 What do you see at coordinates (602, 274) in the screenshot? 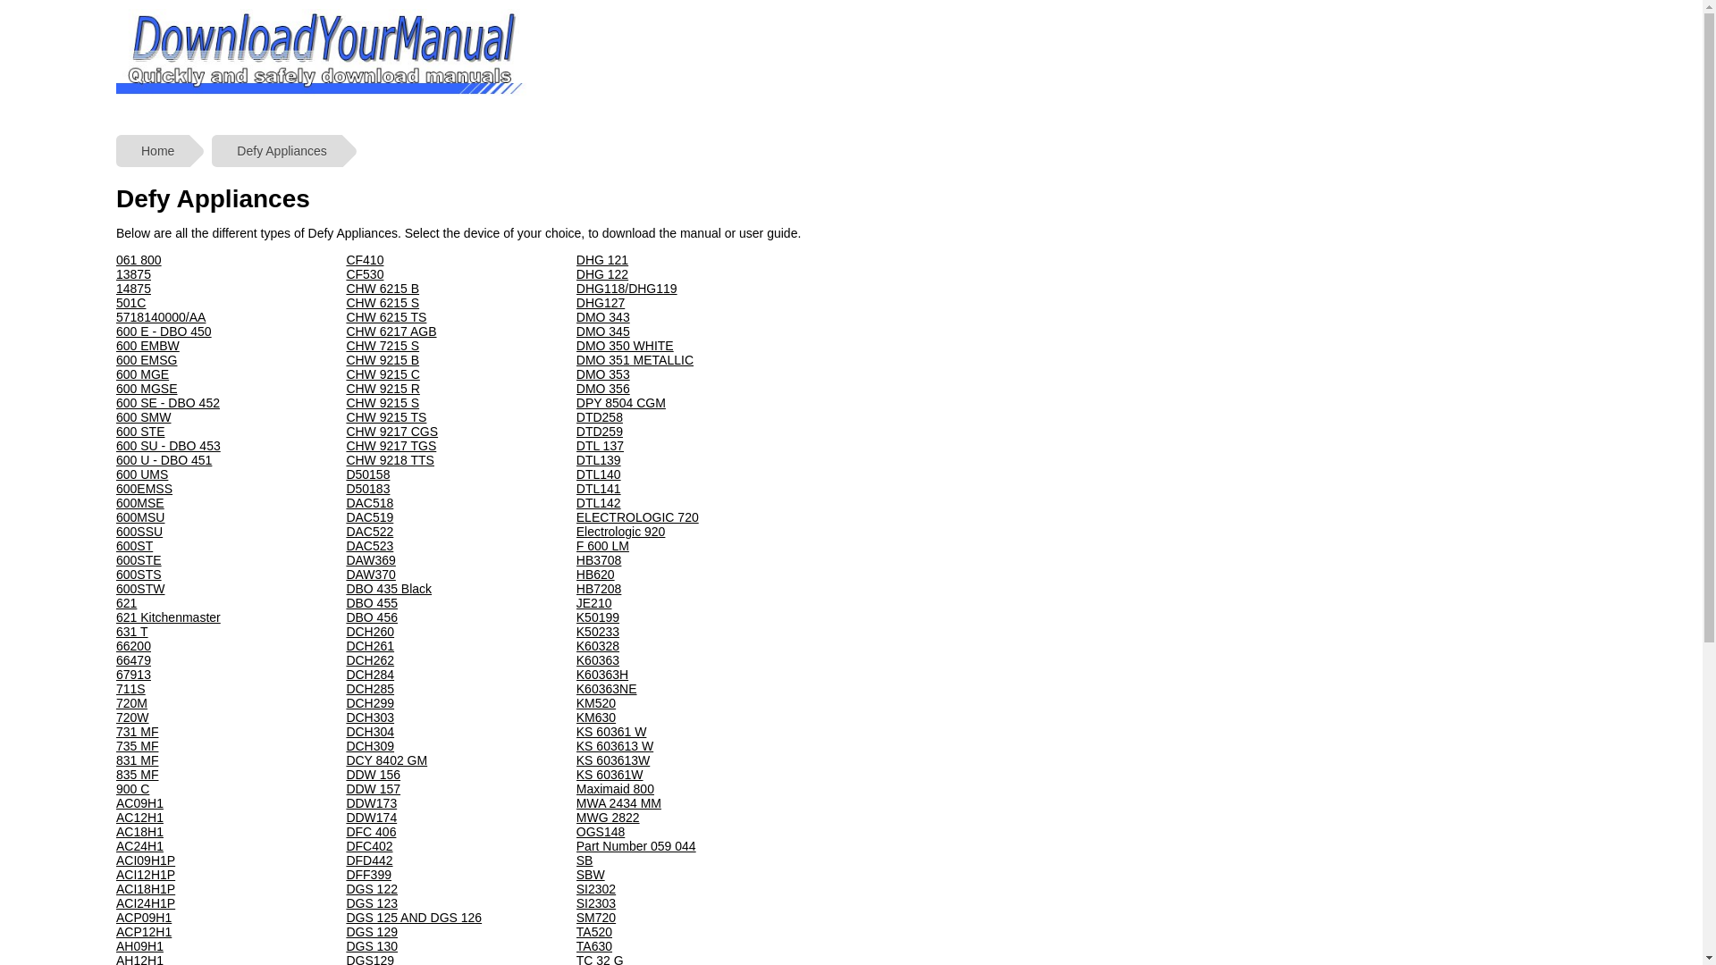
I see `DHG 122` at bounding box center [602, 274].